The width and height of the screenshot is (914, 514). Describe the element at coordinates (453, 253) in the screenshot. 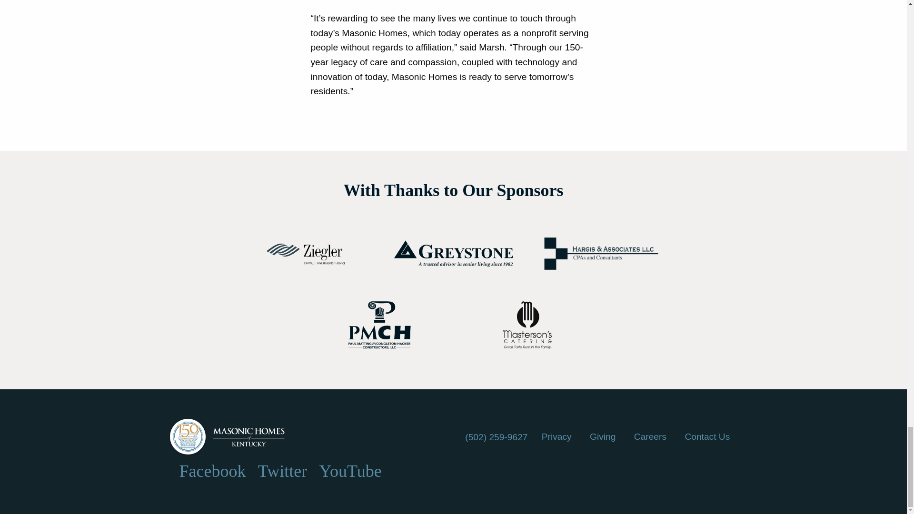

I see `Greystone` at that location.